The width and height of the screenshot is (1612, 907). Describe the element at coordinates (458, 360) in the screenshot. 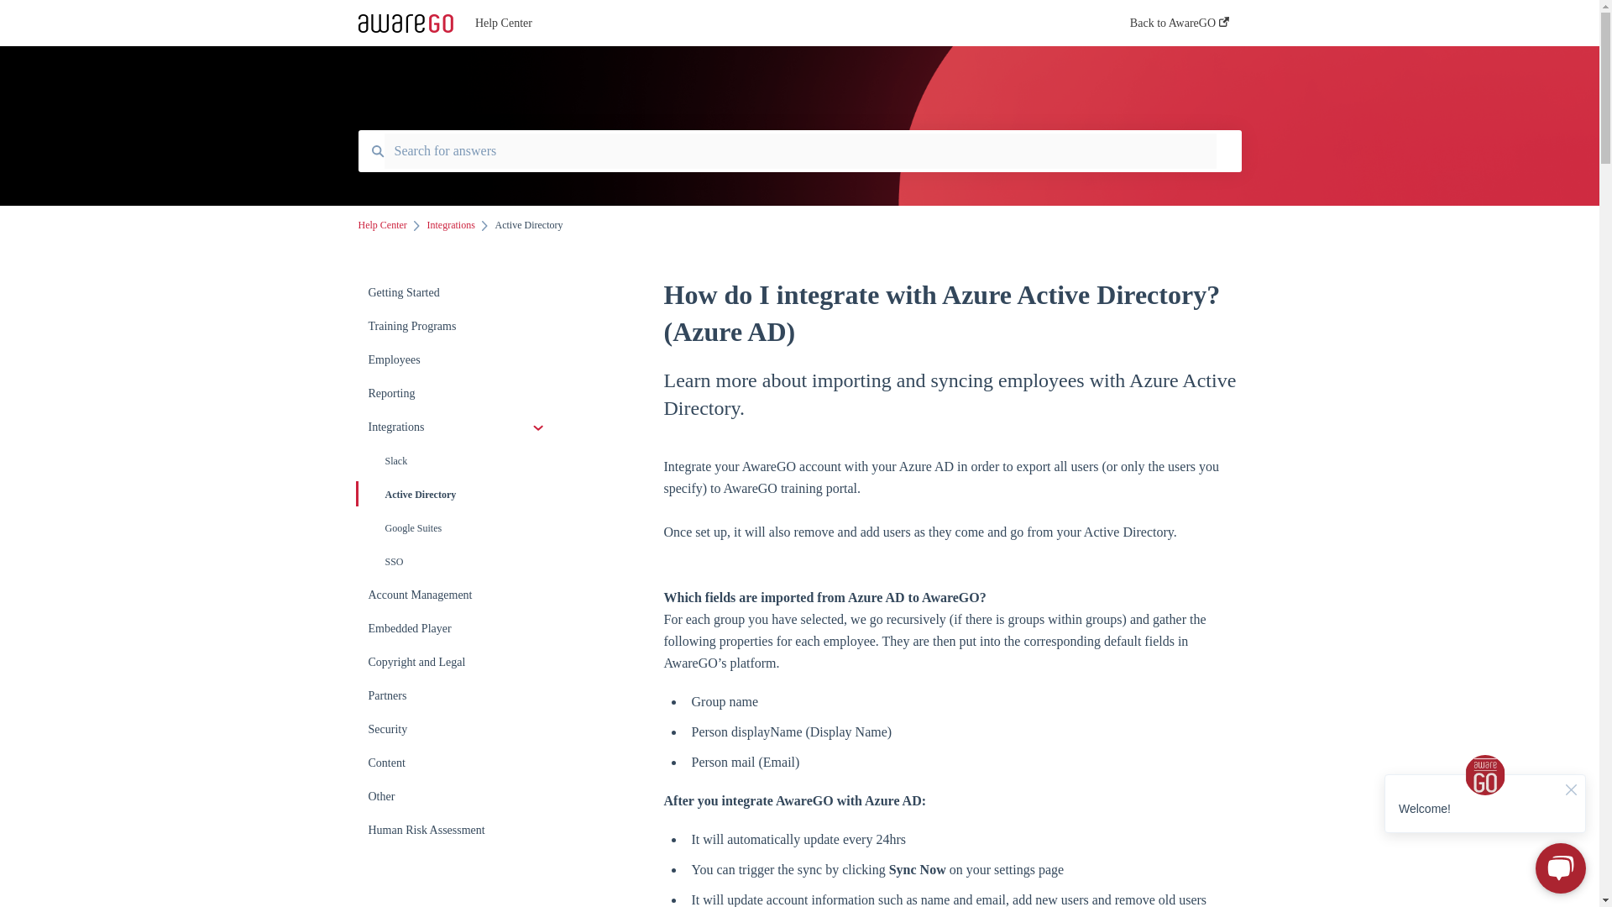

I see `Employees` at that location.